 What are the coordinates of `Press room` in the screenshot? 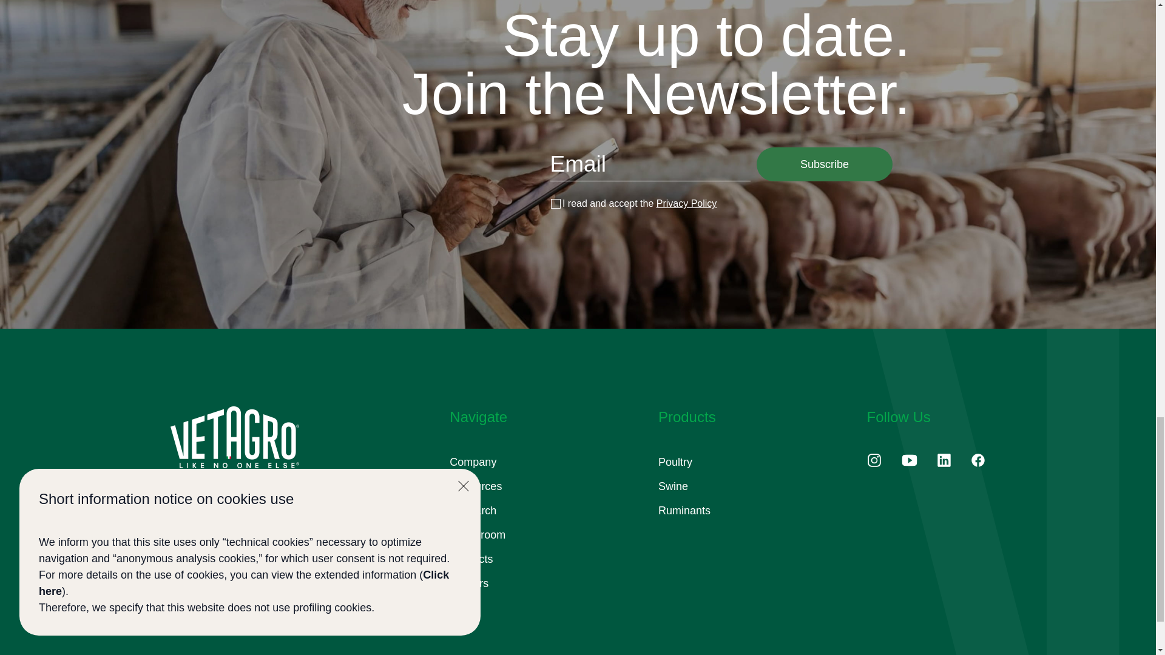 It's located at (478, 535).